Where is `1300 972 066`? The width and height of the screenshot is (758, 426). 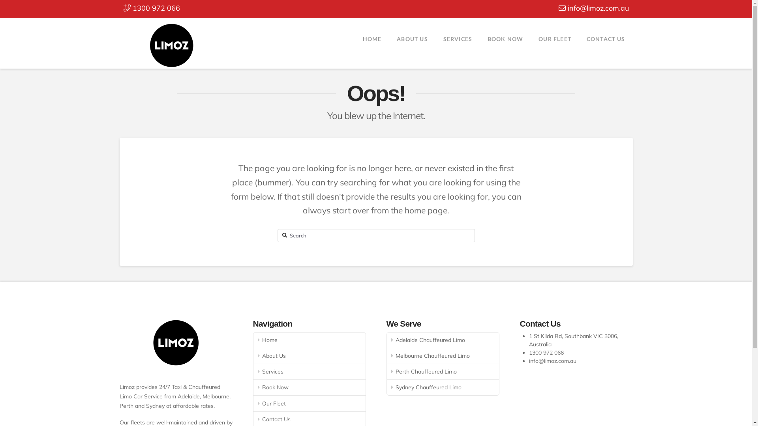
1300 972 066 is located at coordinates (546, 353).